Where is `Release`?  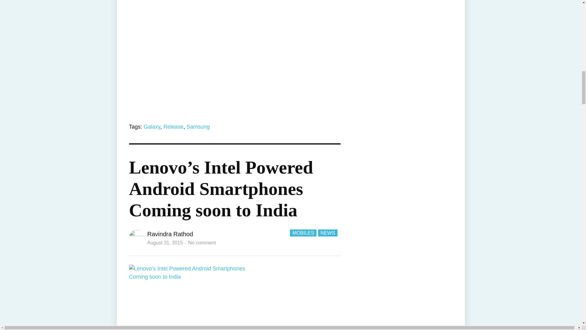
Release is located at coordinates (173, 127).